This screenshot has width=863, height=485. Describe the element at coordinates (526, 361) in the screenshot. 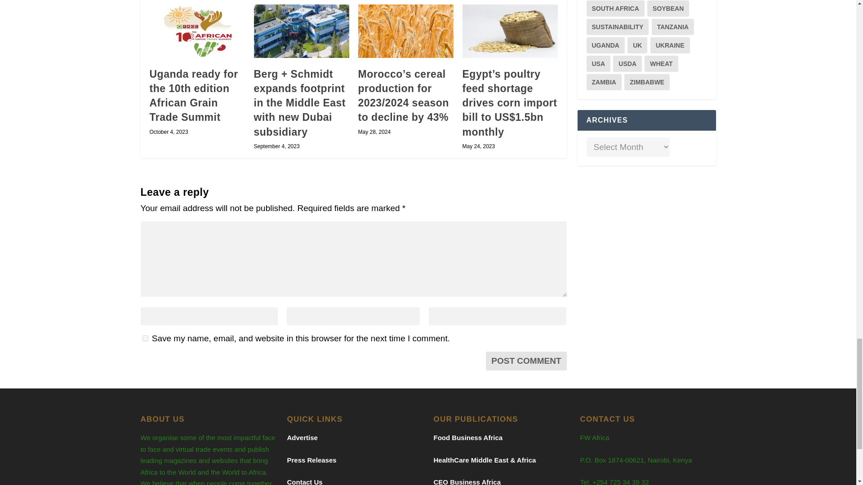

I see `Post Comment` at that location.